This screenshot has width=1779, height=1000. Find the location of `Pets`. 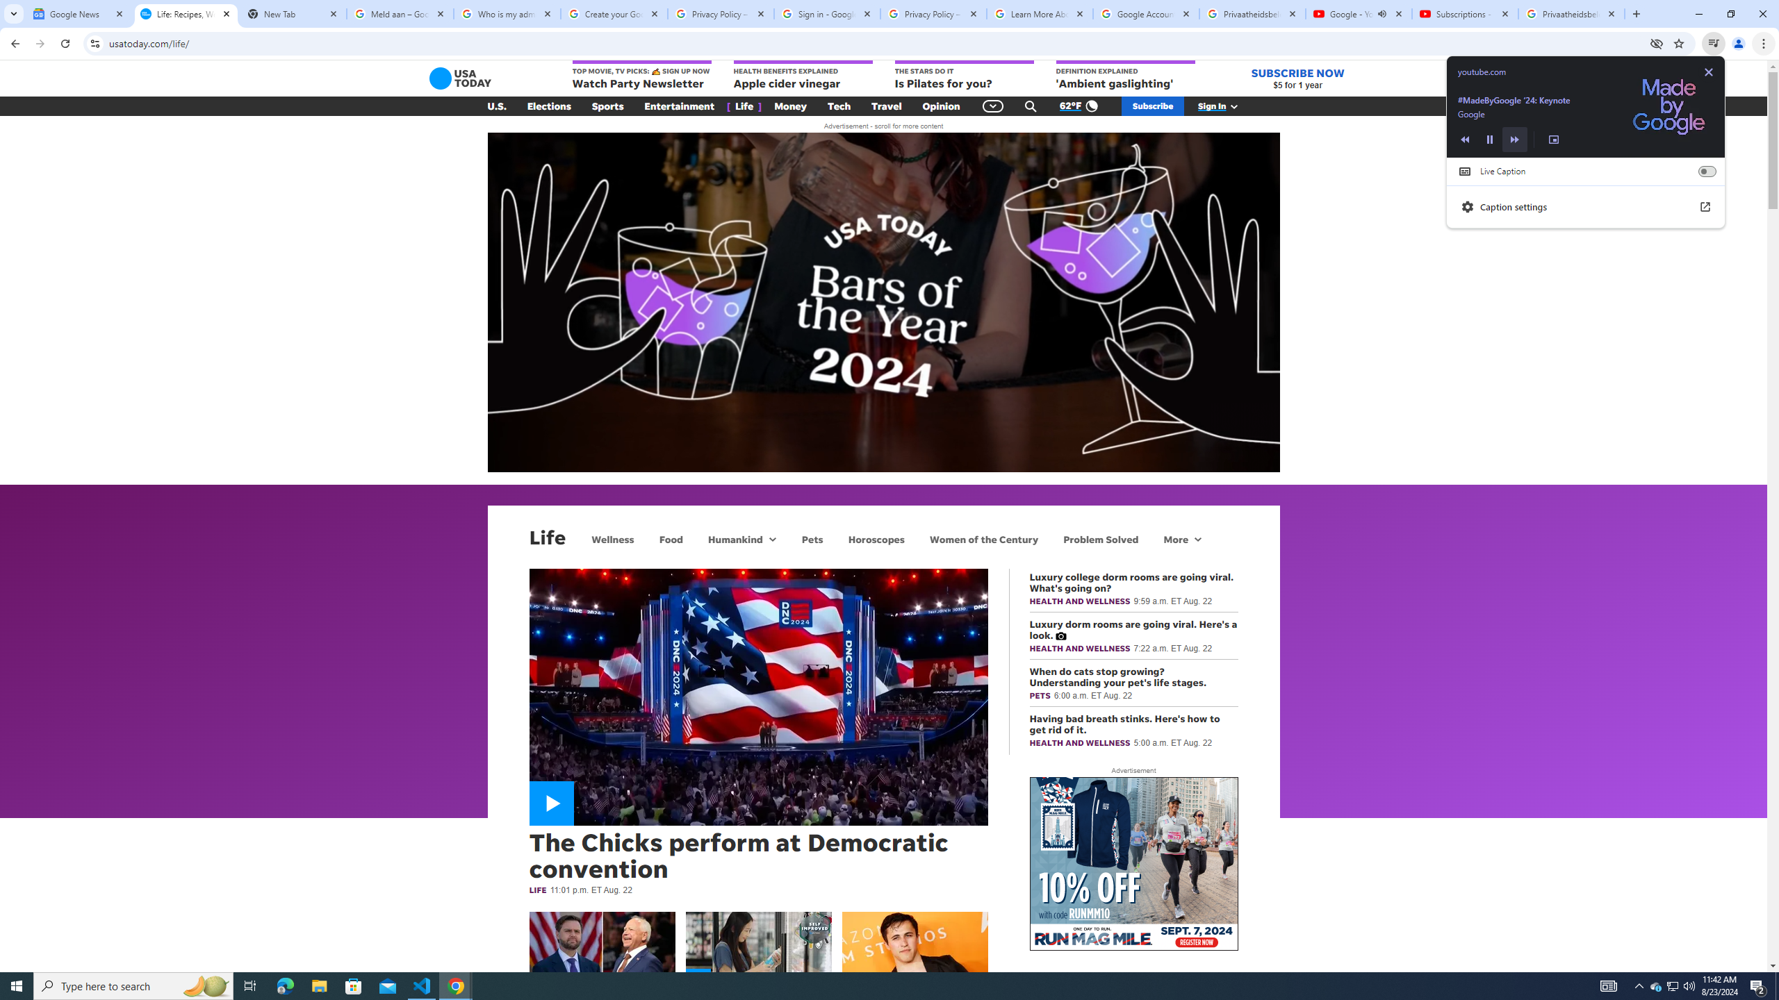

Pets is located at coordinates (1490, 139).